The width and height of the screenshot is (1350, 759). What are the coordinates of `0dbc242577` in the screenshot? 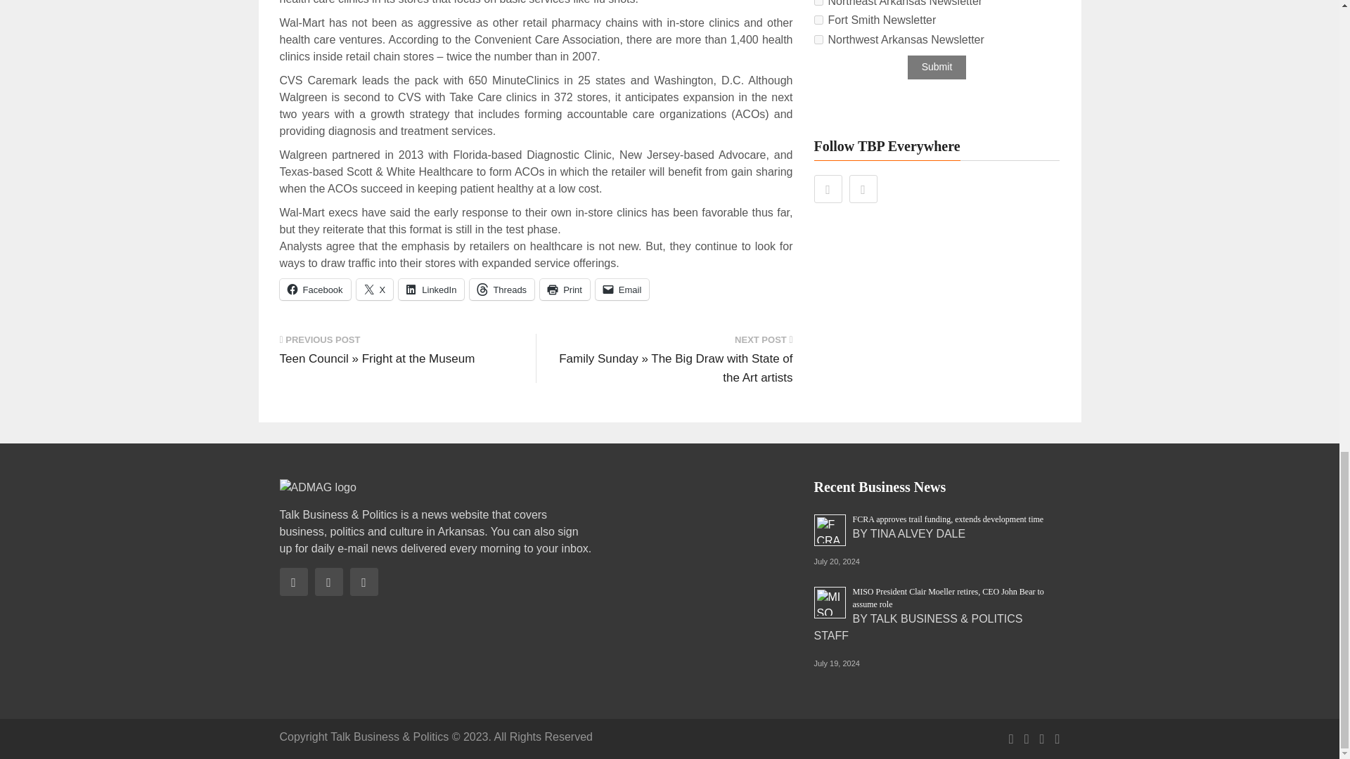 It's located at (818, 3).